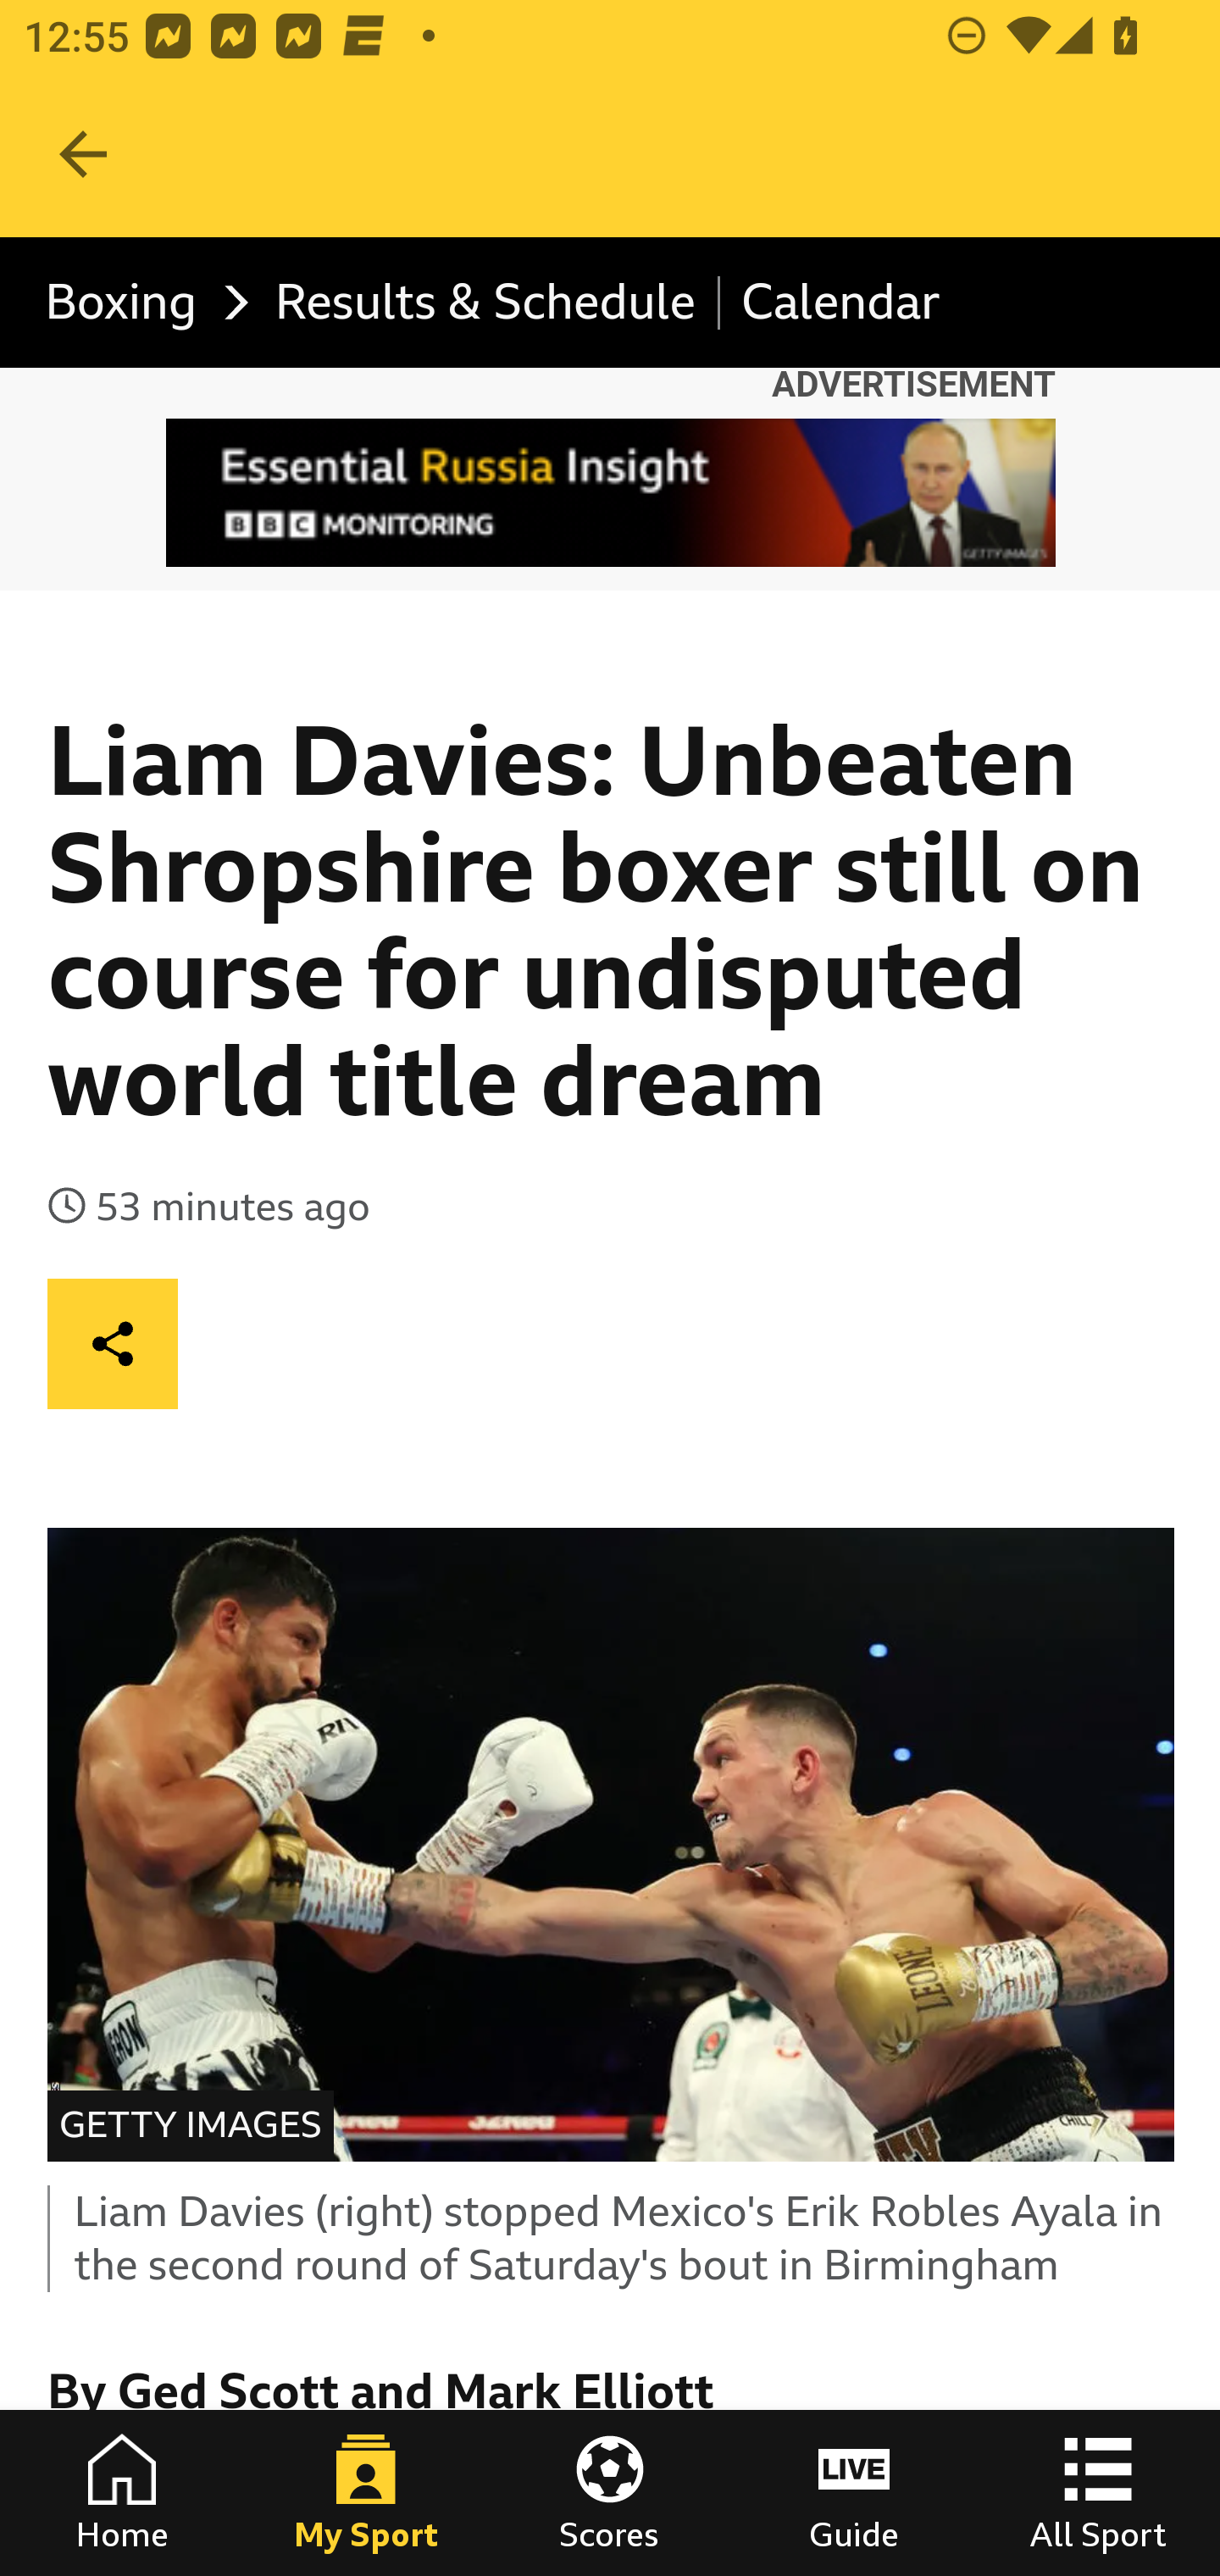  What do you see at coordinates (83, 154) in the screenshot?
I see `Navigate up` at bounding box center [83, 154].